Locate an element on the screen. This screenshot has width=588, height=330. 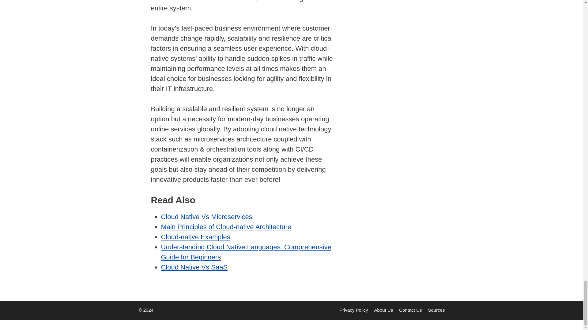
Contact Us is located at coordinates (410, 310).